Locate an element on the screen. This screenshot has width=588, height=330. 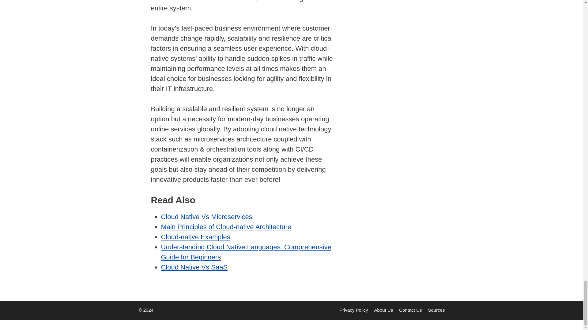
Contact Us is located at coordinates (410, 310).